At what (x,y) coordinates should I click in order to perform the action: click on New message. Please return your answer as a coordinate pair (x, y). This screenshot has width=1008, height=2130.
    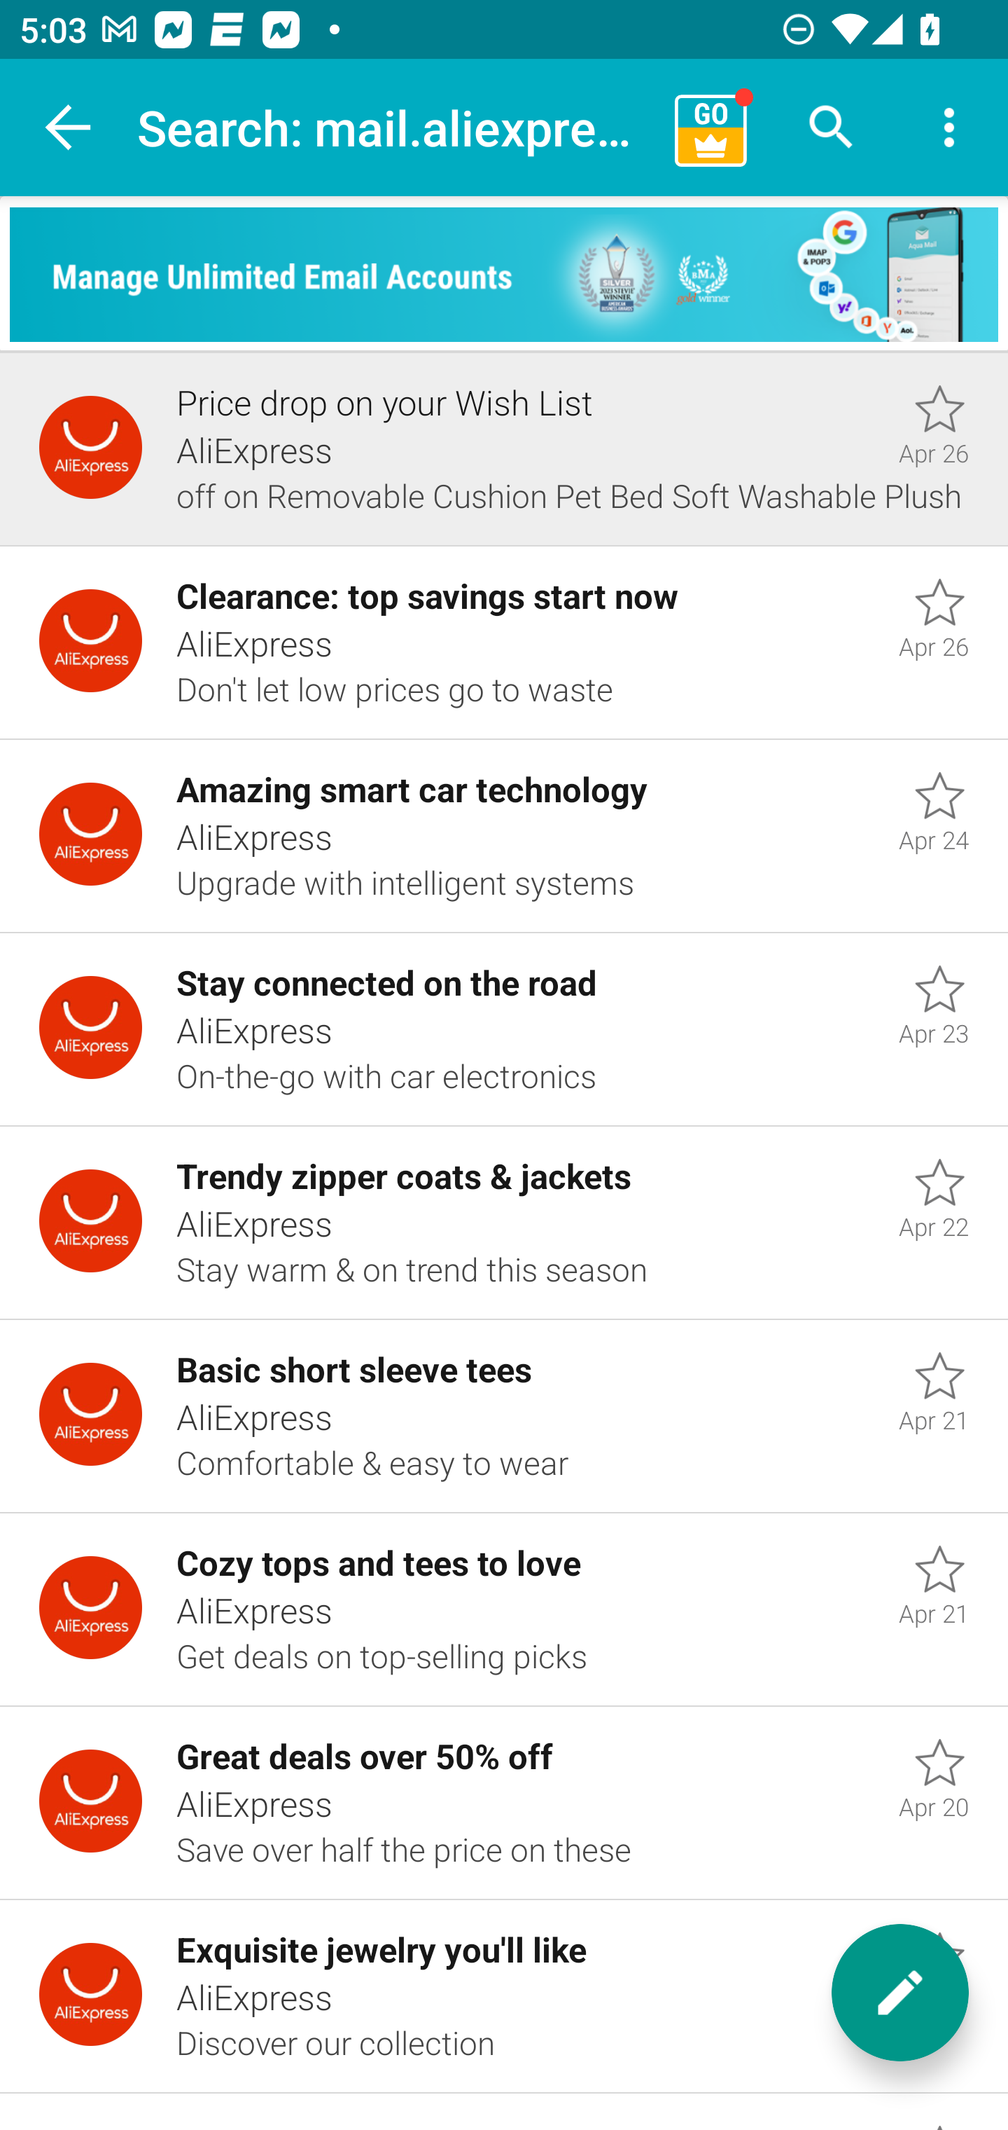
    Looking at the image, I should click on (900, 1993).